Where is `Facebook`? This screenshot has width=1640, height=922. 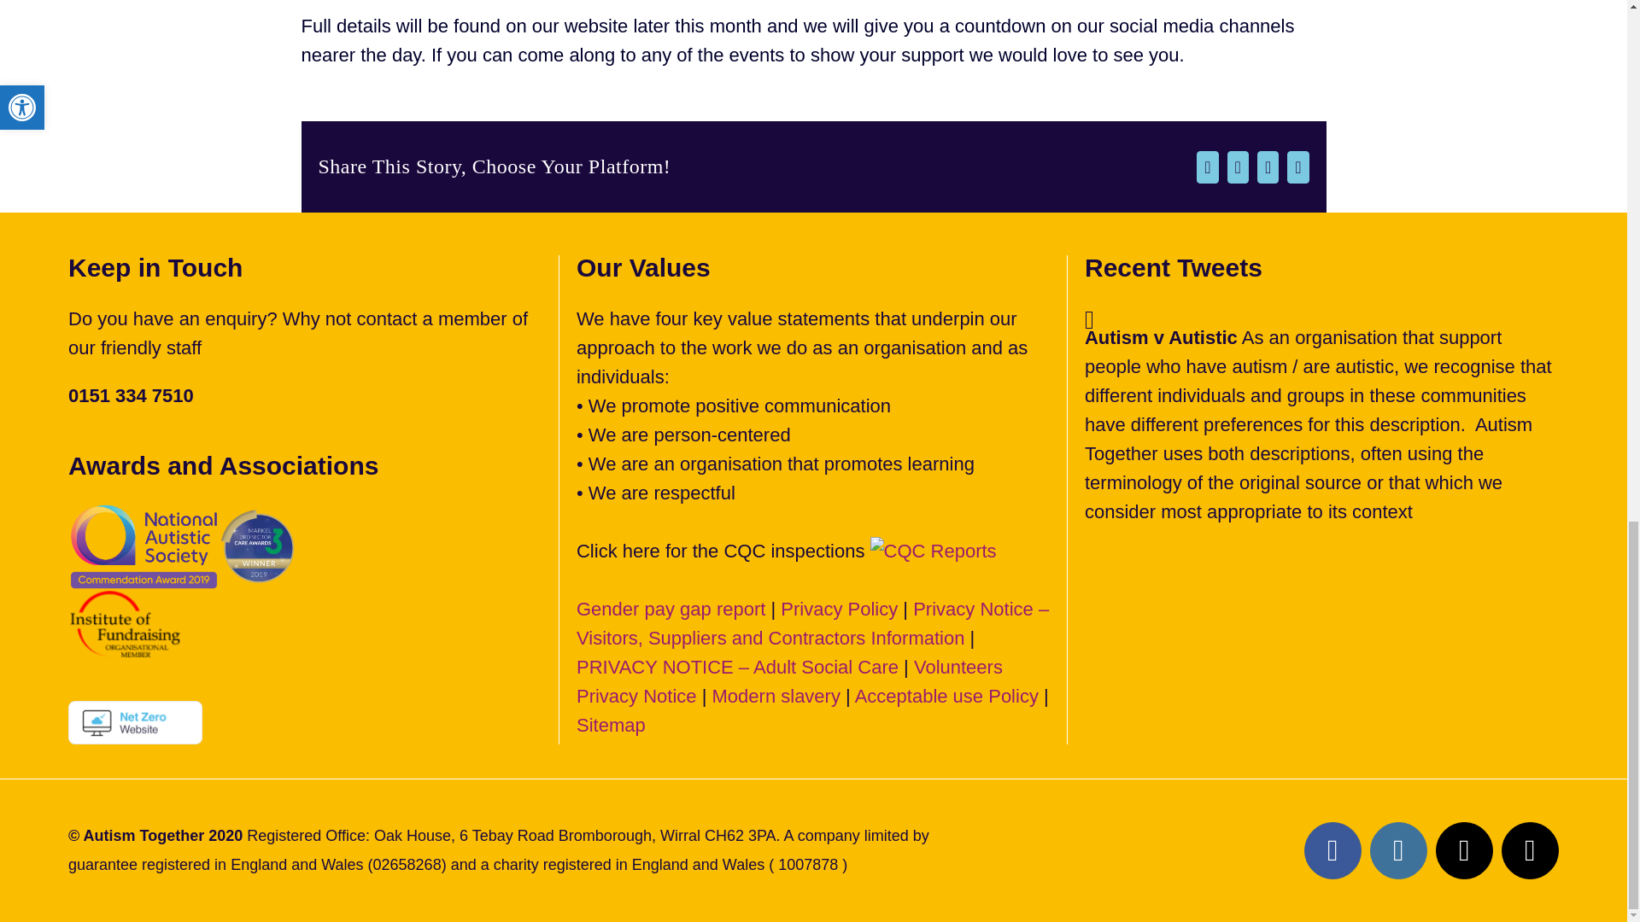 Facebook is located at coordinates (1332, 850).